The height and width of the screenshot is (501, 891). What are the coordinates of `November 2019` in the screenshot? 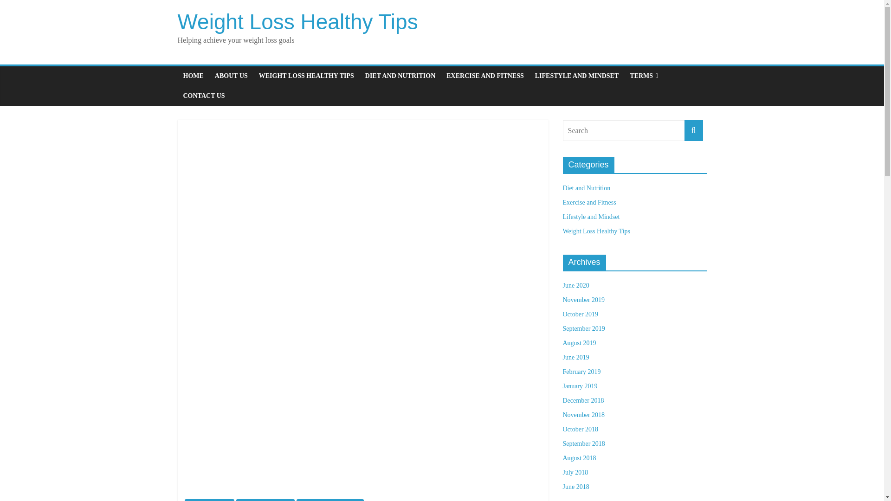 It's located at (583, 300).